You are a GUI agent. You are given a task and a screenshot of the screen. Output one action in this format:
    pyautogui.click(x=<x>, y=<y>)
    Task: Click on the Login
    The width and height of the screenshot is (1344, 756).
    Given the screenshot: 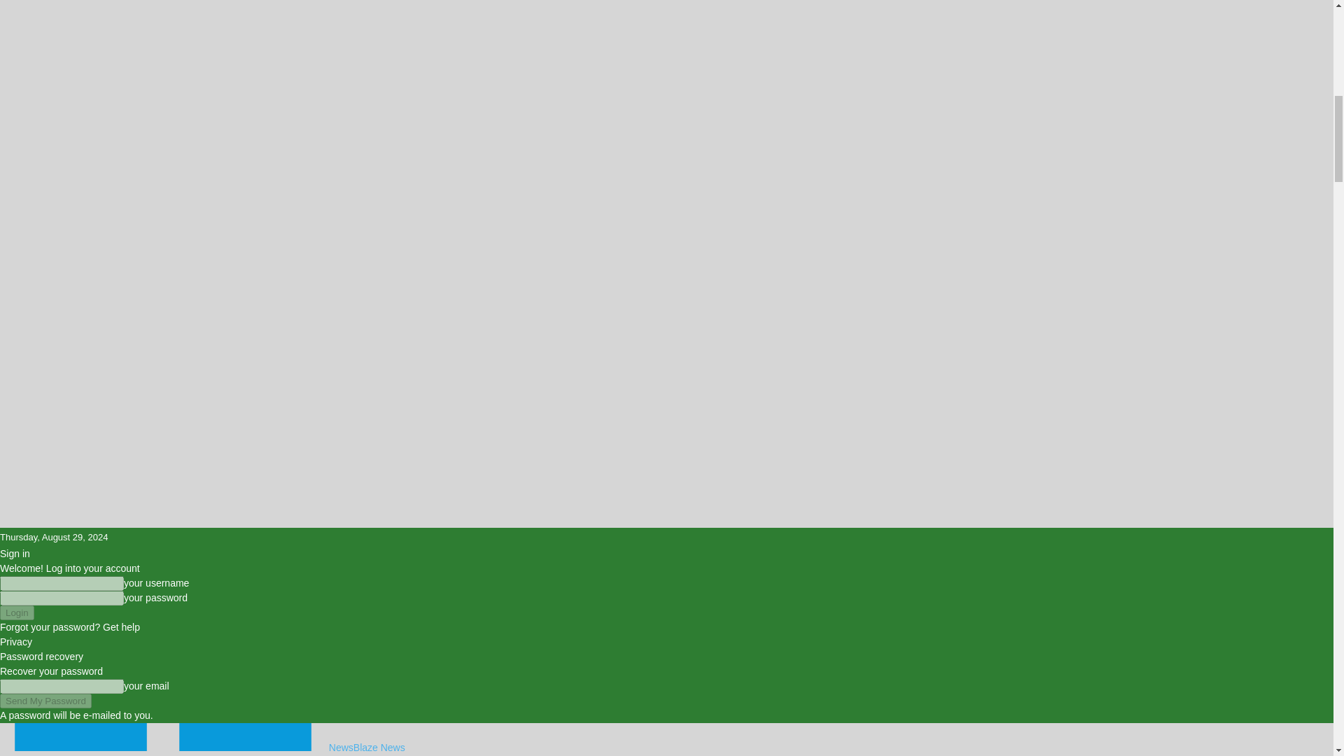 What is the action you would take?
    pyautogui.click(x=17, y=612)
    